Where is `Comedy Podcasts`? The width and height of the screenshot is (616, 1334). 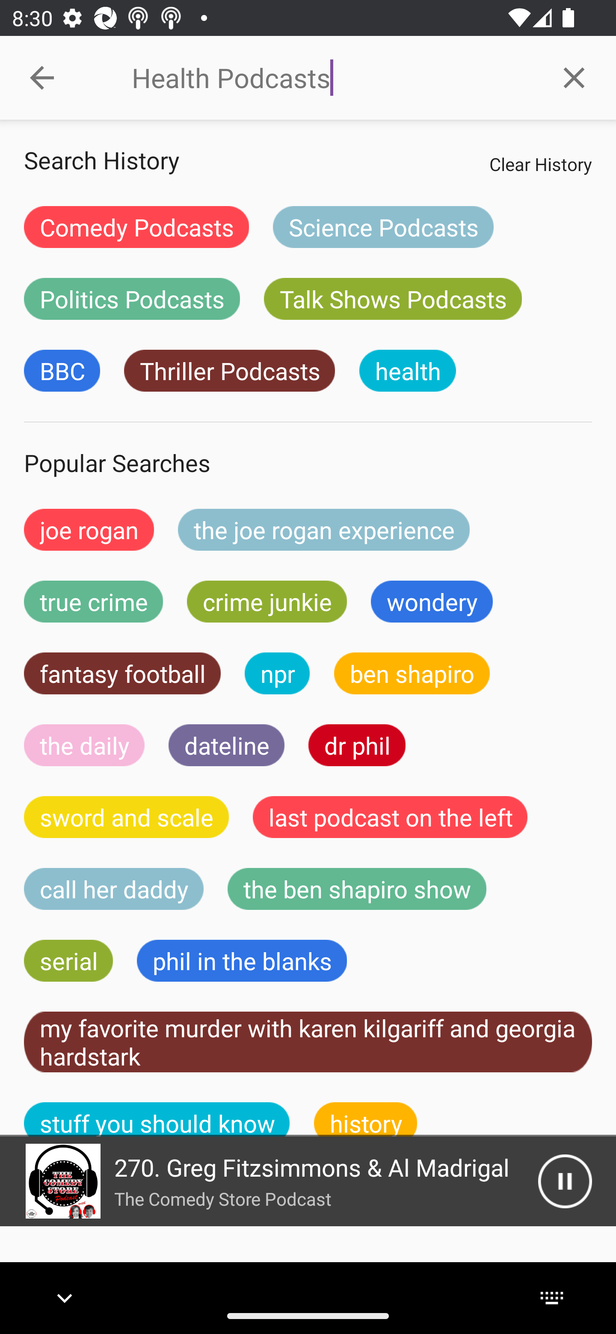 Comedy Podcasts is located at coordinates (136, 227).